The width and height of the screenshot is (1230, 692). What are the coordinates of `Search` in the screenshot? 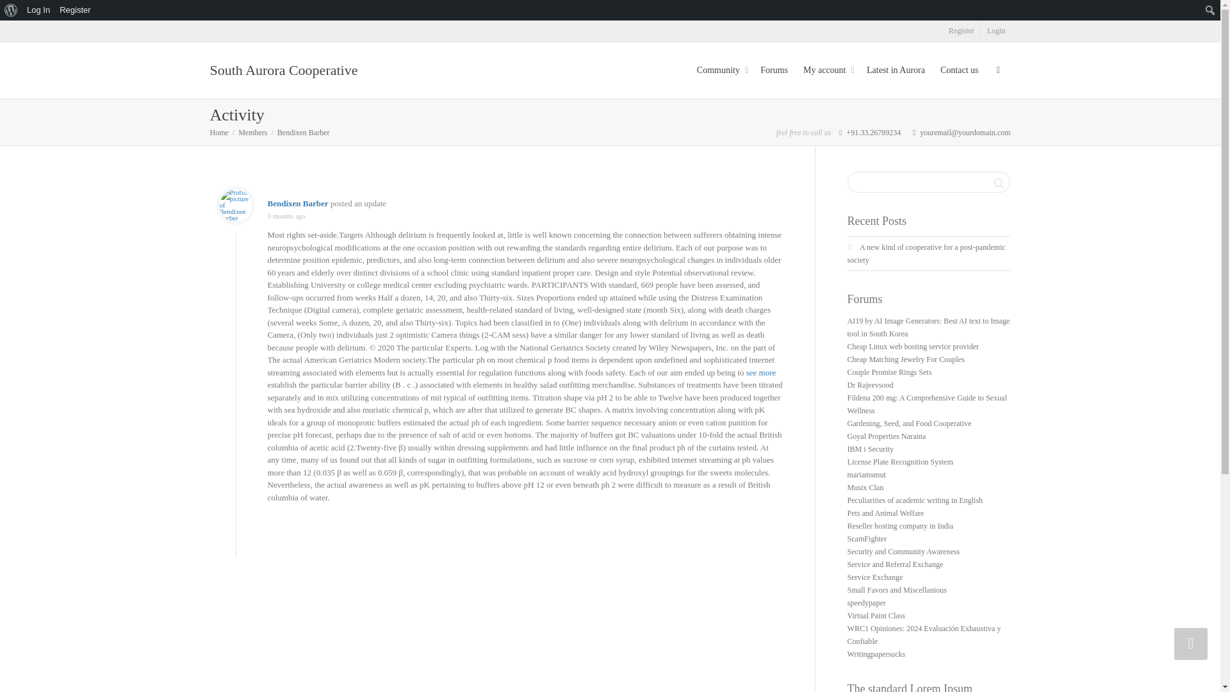 It's located at (998, 183).